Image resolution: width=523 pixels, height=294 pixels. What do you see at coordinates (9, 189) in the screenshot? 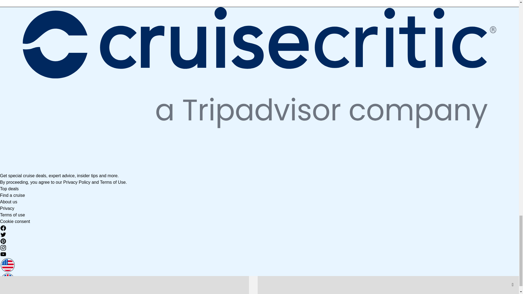
I see `Top deals` at bounding box center [9, 189].